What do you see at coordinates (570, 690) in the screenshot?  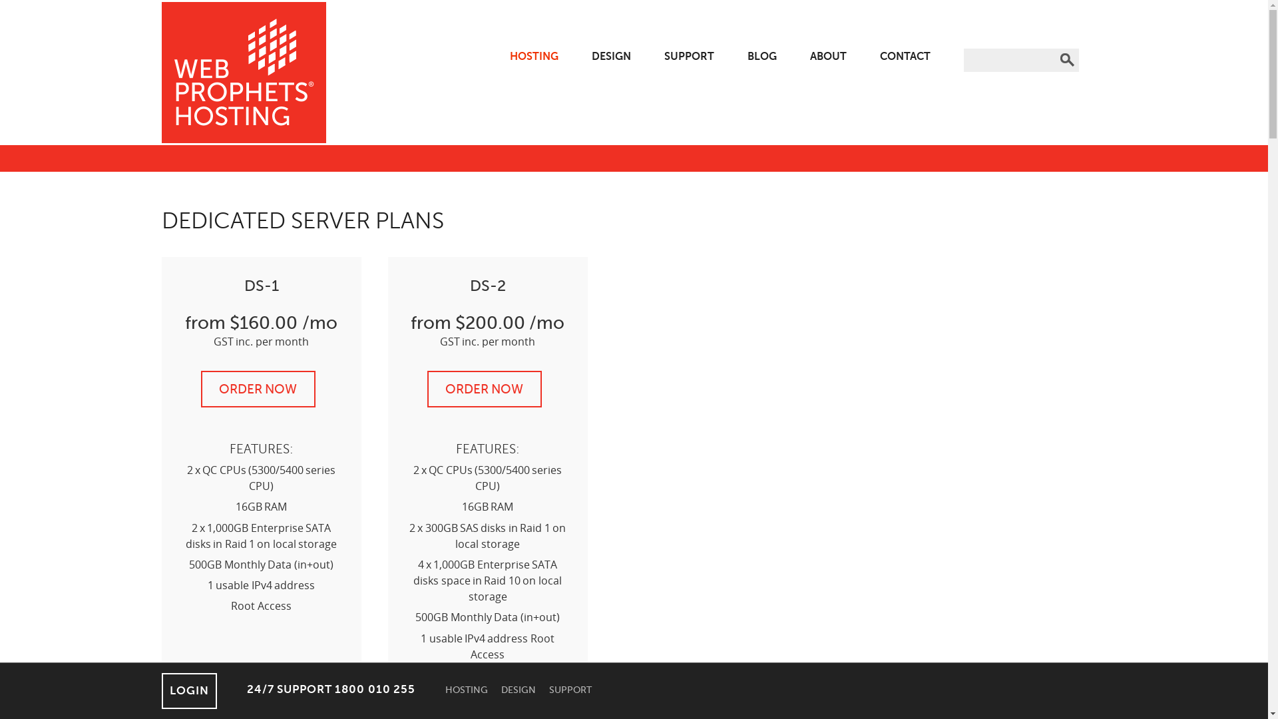 I see `SUPPORT` at bounding box center [570, 690].